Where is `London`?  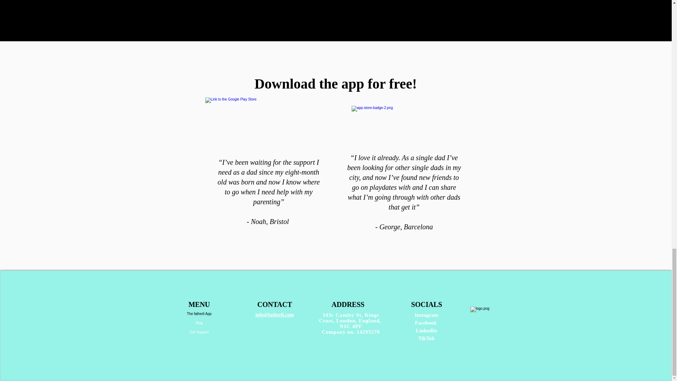 London is located at coordinates (346, 320).